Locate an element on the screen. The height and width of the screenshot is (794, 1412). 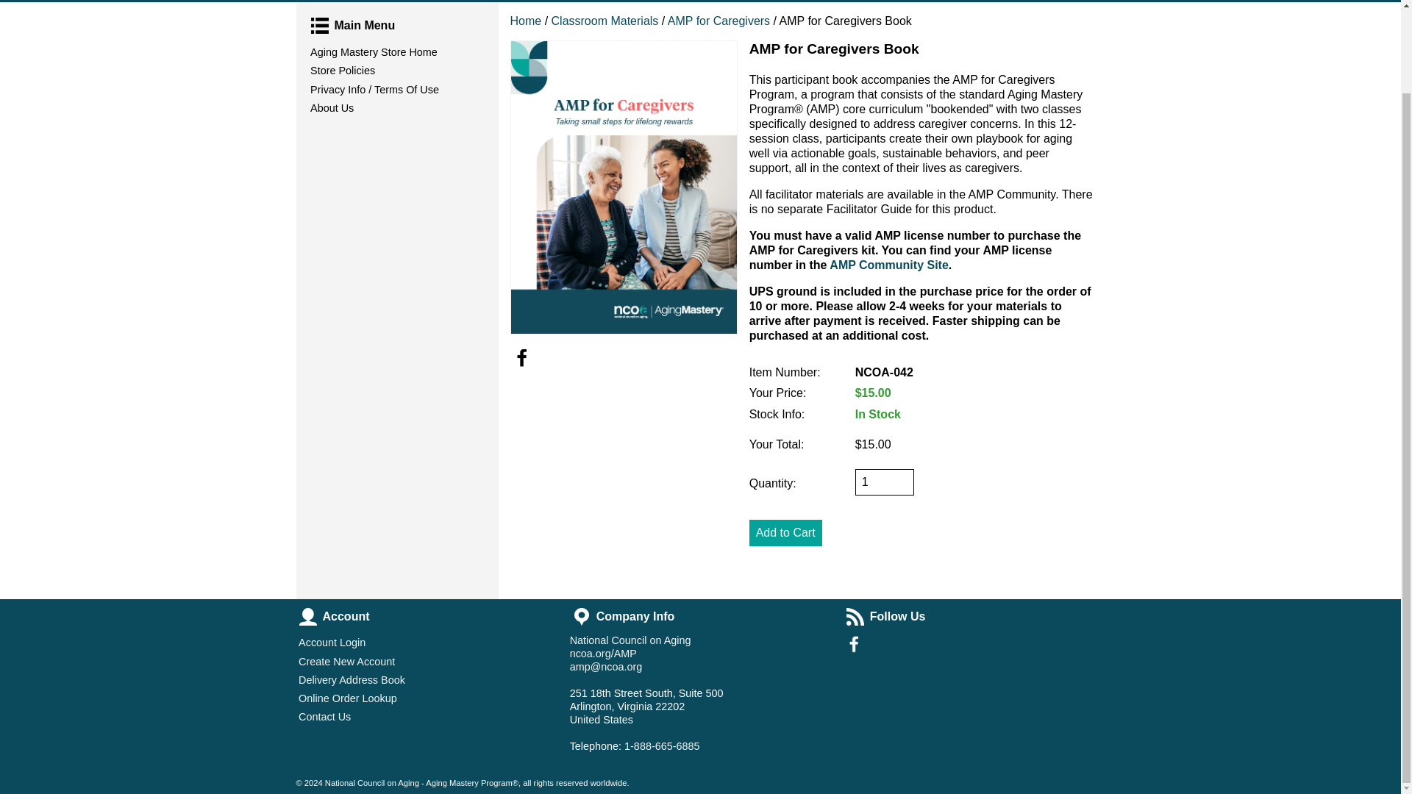
Classroom Materials is located at coordinates (607, 21).